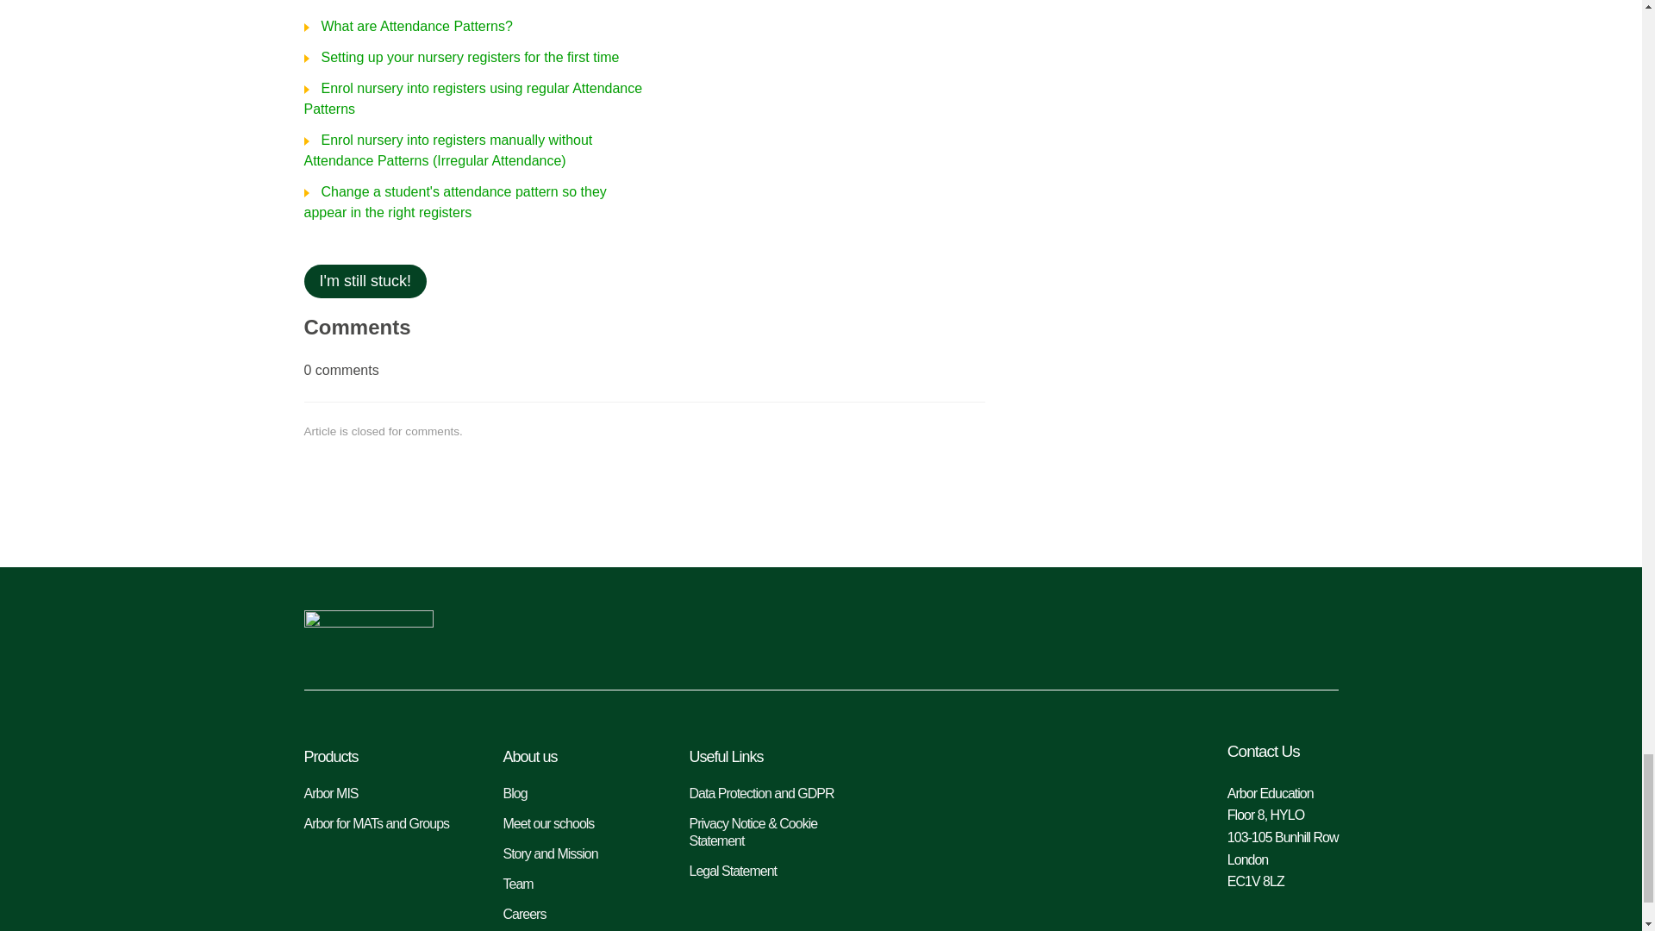 The width and height of the screenshot is (1655, 931). What do you see at coordinates (407, 26) in the screenshot?
I see `What are Attendance Patterns?` at bounding box center [407, 26].